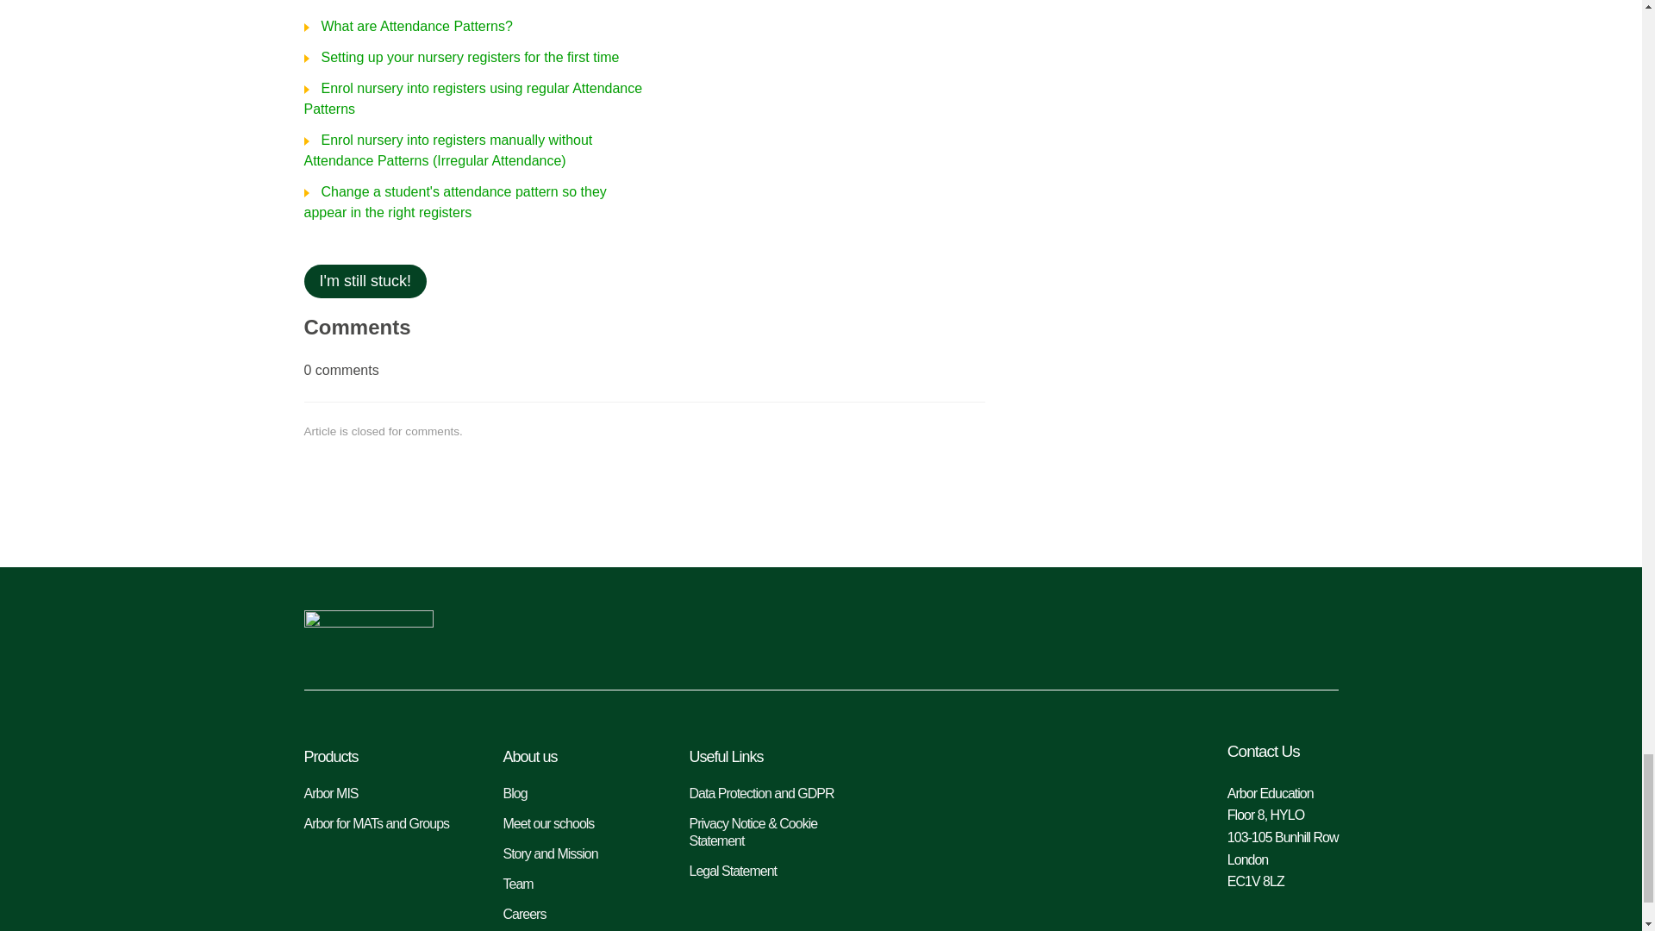 The width and height of the screenshot is (1655, 931). What do you see at coordinates (407, 26) in the screenshot?
I see `What are Attendance Patterns?` at bounding box center [407, 26].